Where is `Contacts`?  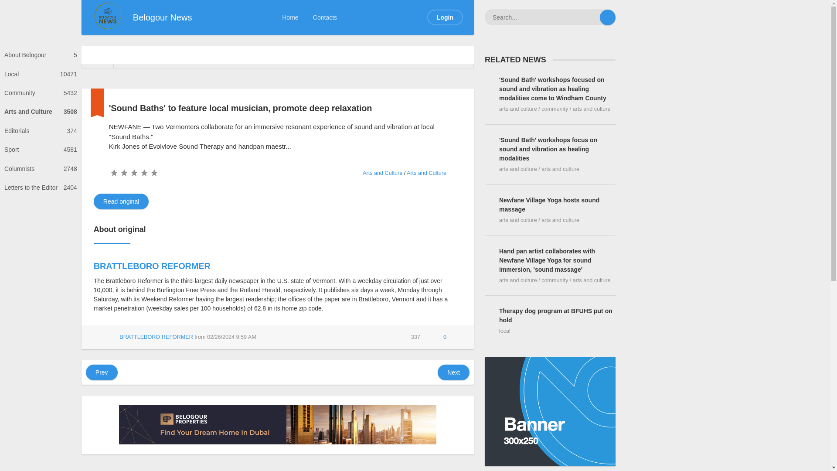
Contacts is located at coordinates (383, 337).